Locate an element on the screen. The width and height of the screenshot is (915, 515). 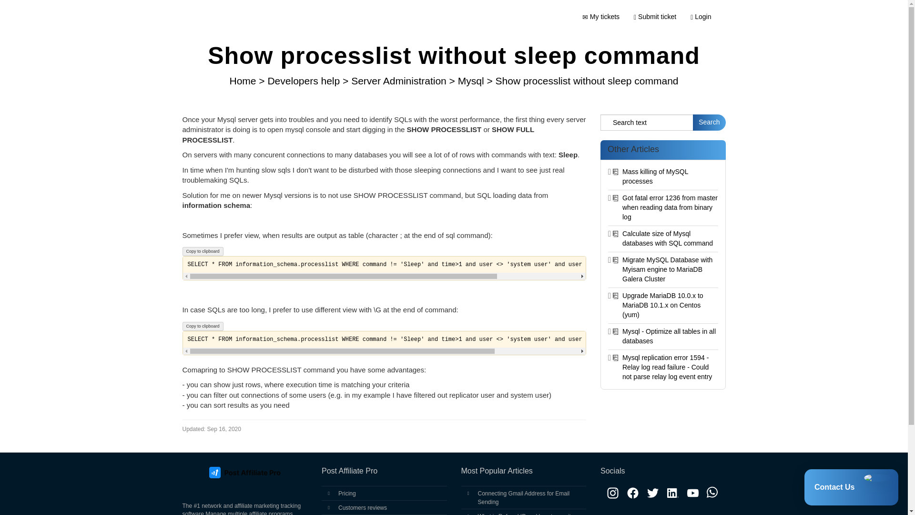
Search text is located at coordinates (647, 122).